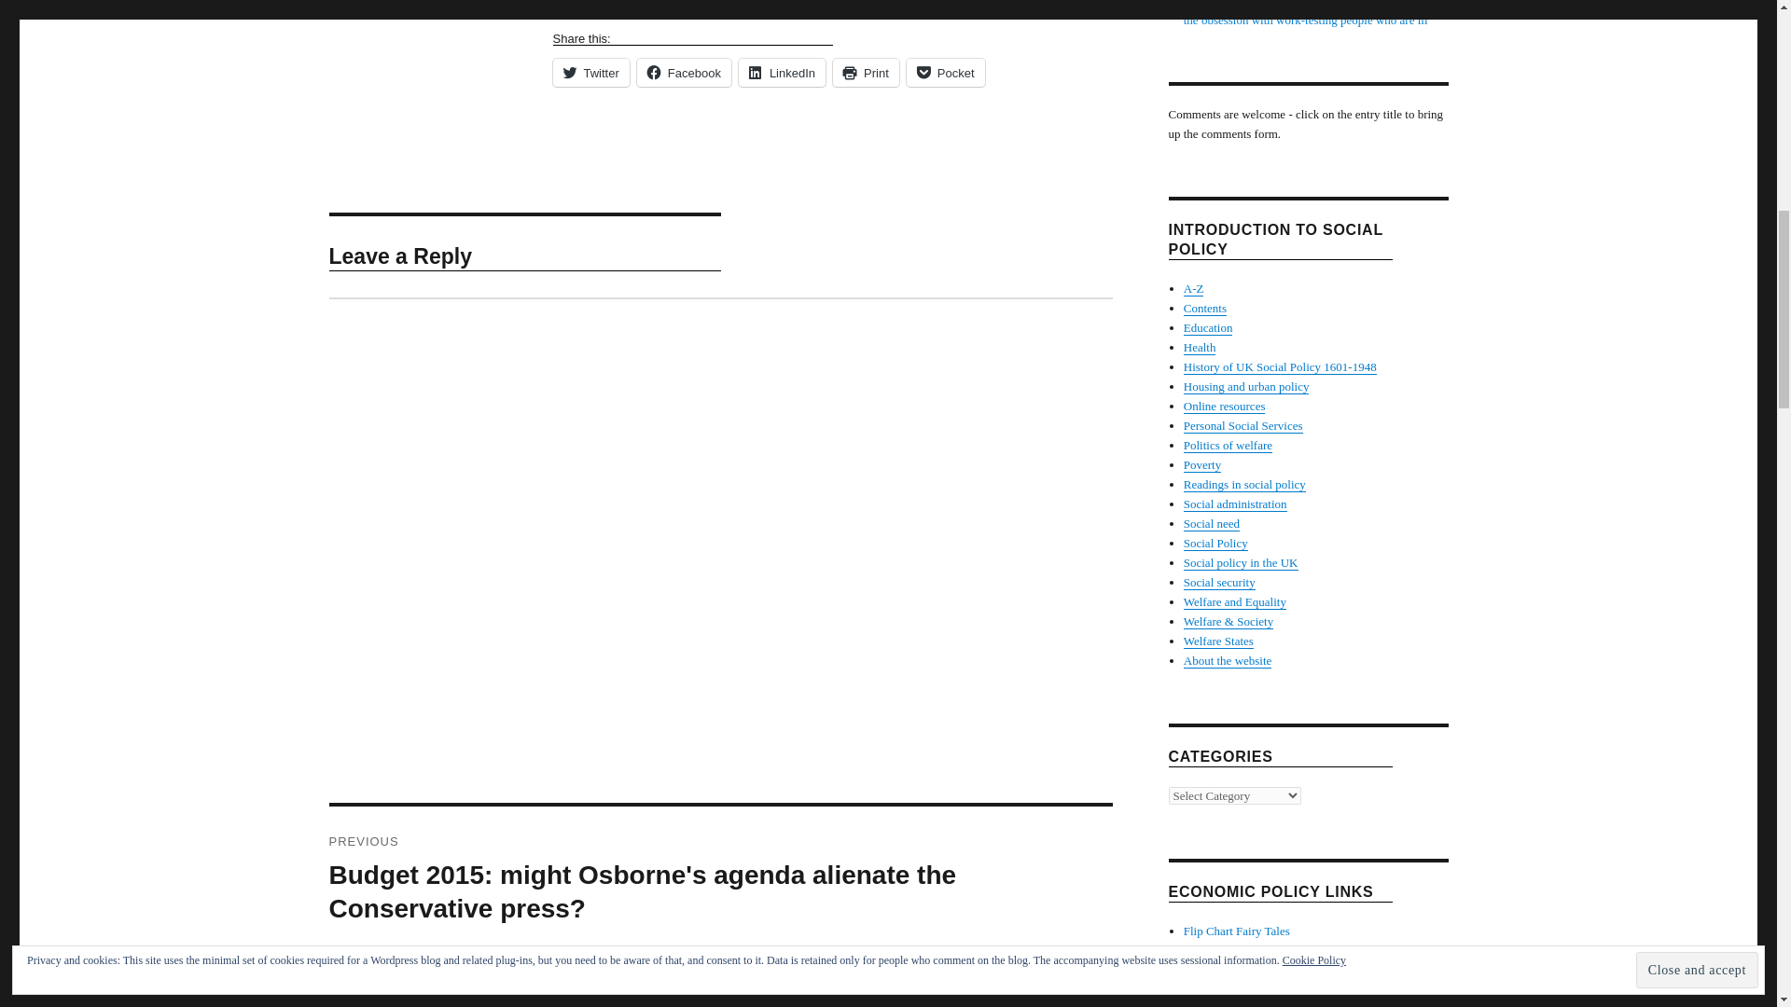  Describe the element at coordinates (782, 72) in the screenshot. I see `LinkedIn` at that location.